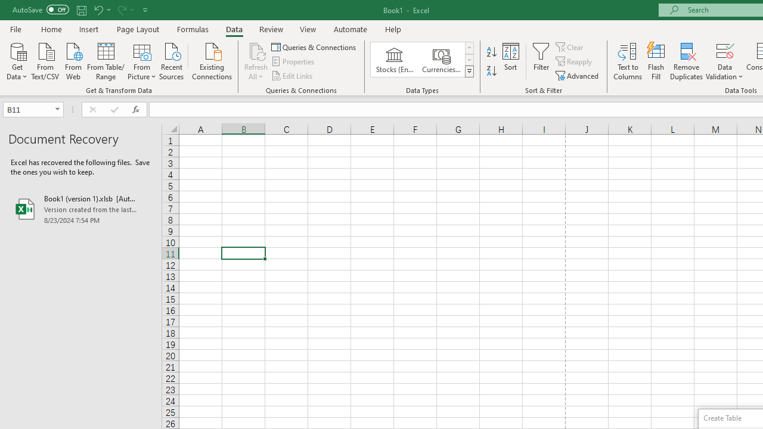  What do you see at coordinates (628, 61) in the screenshot?
I see `Text to Columns...` at bounding box center [628, 61].